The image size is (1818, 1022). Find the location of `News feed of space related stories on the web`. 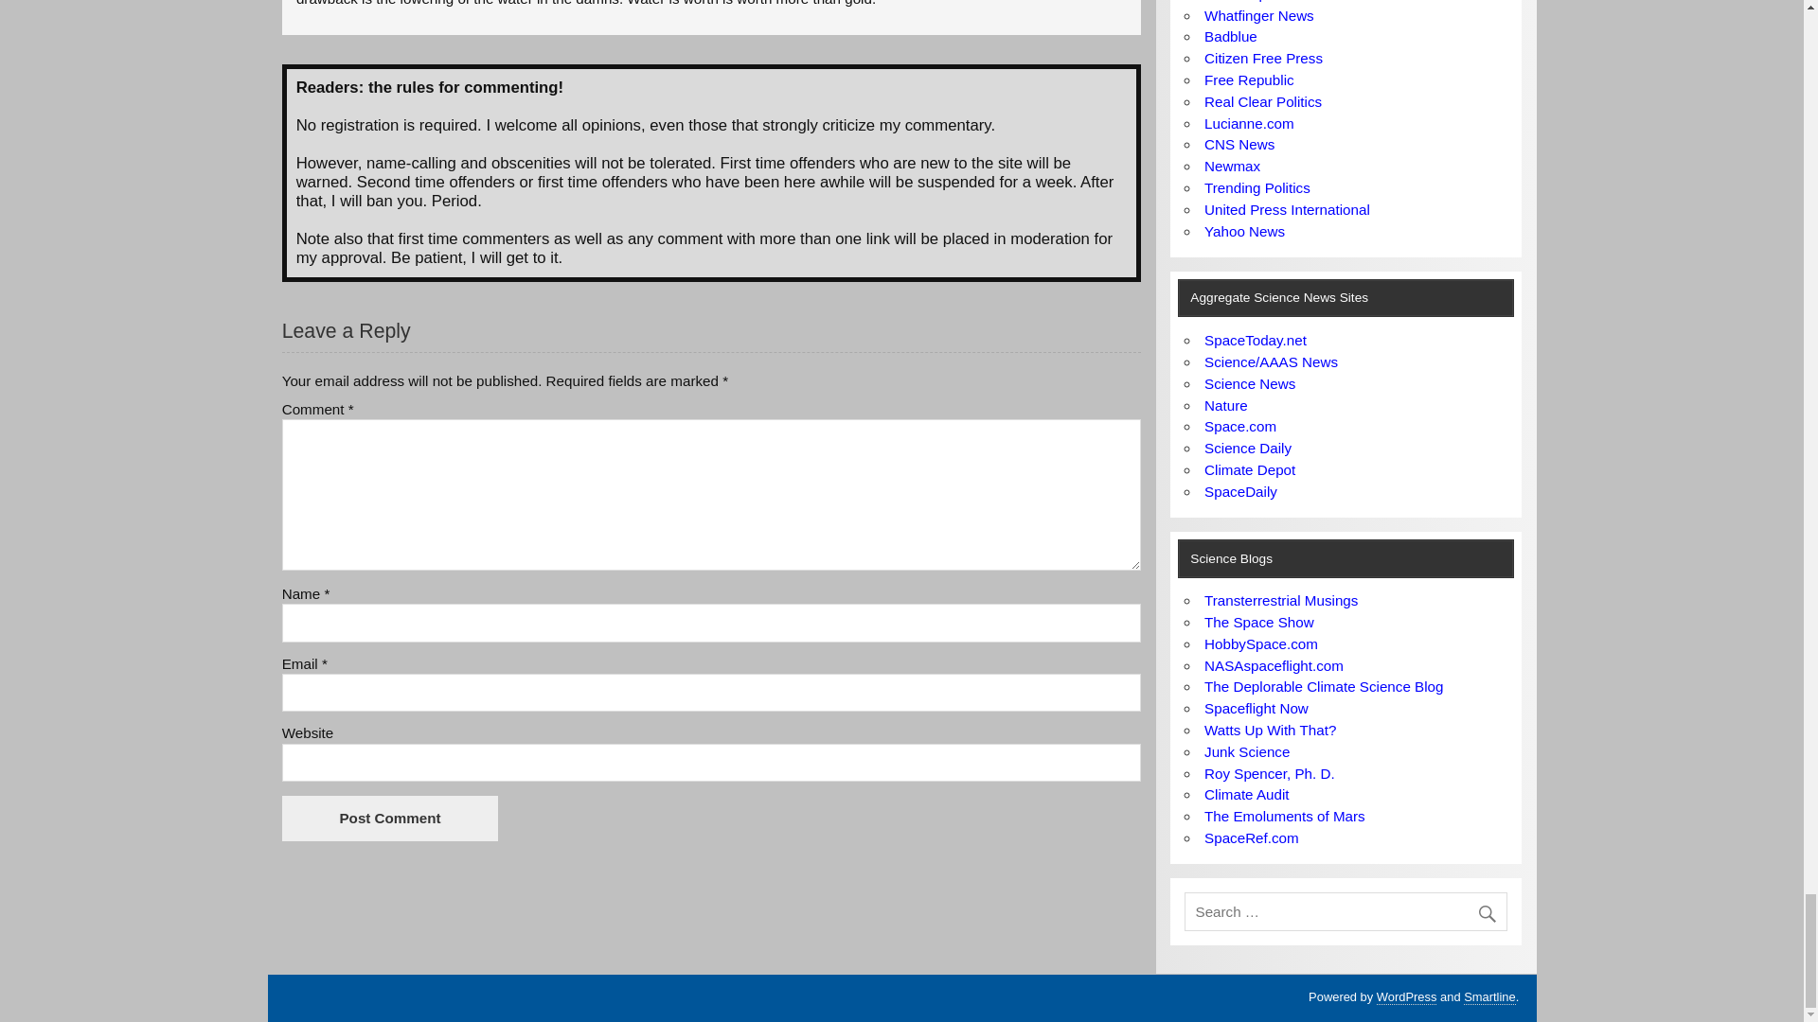

News feed of space related stories on the web is located at coordinates (1256, 341).